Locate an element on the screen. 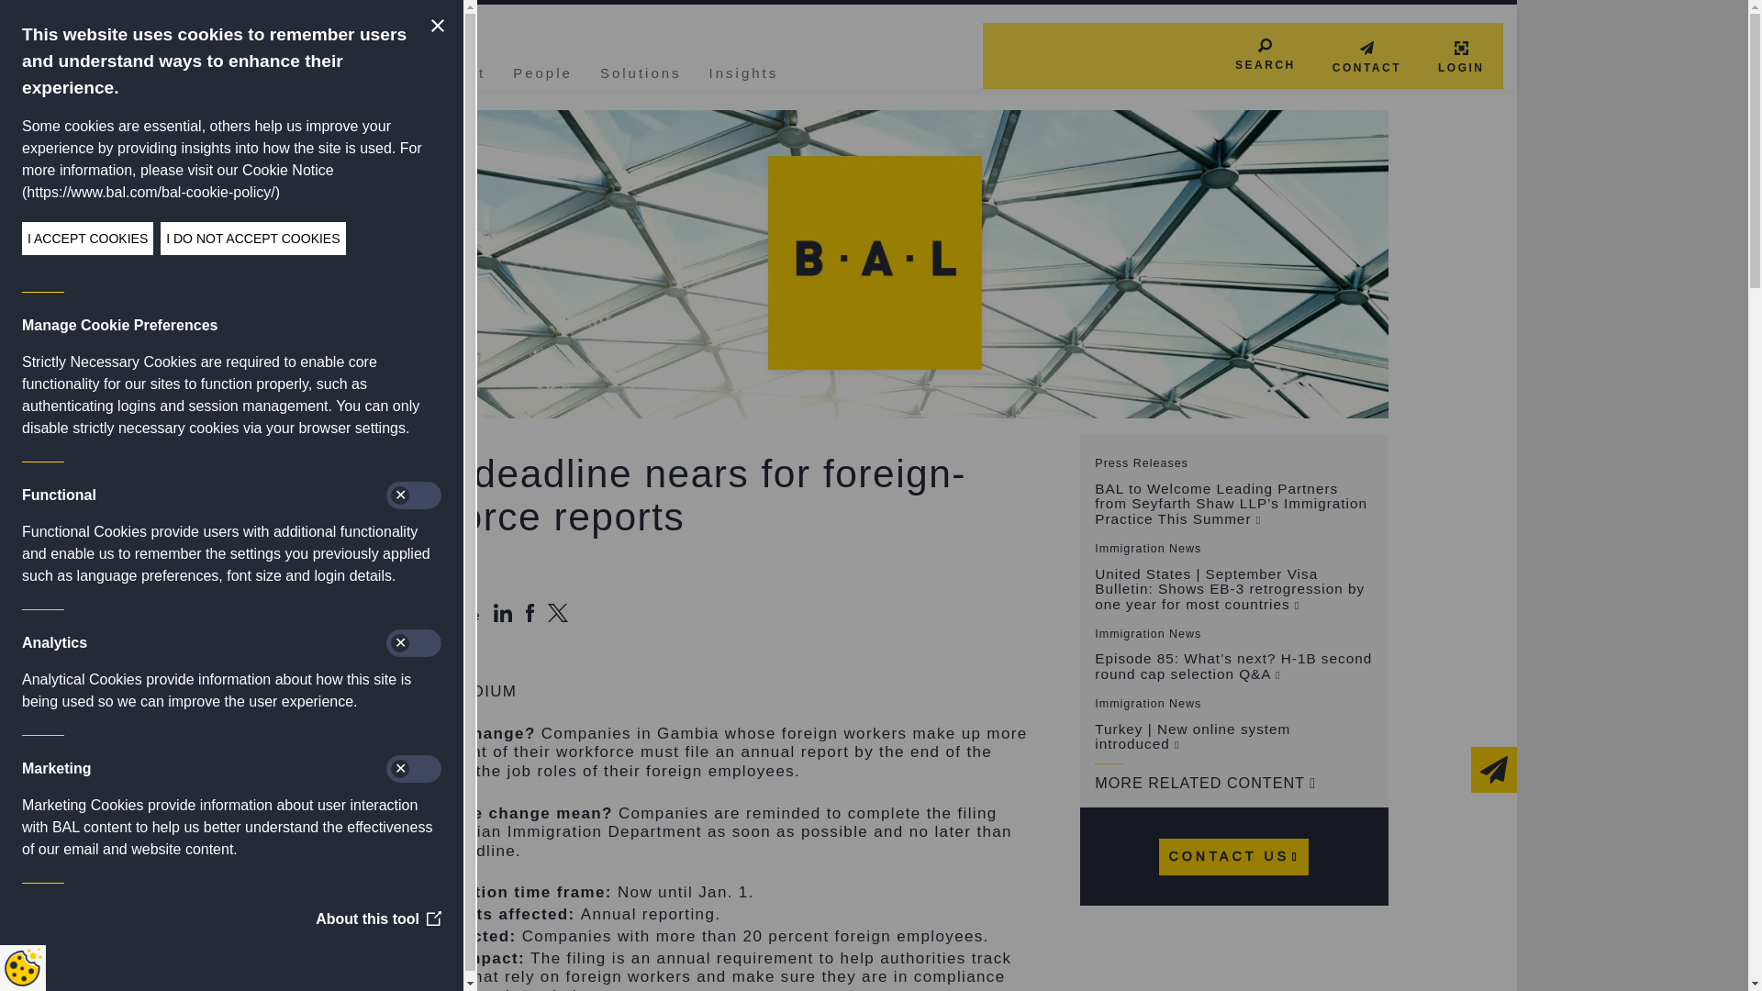  About is located at coordinates (461, 71).